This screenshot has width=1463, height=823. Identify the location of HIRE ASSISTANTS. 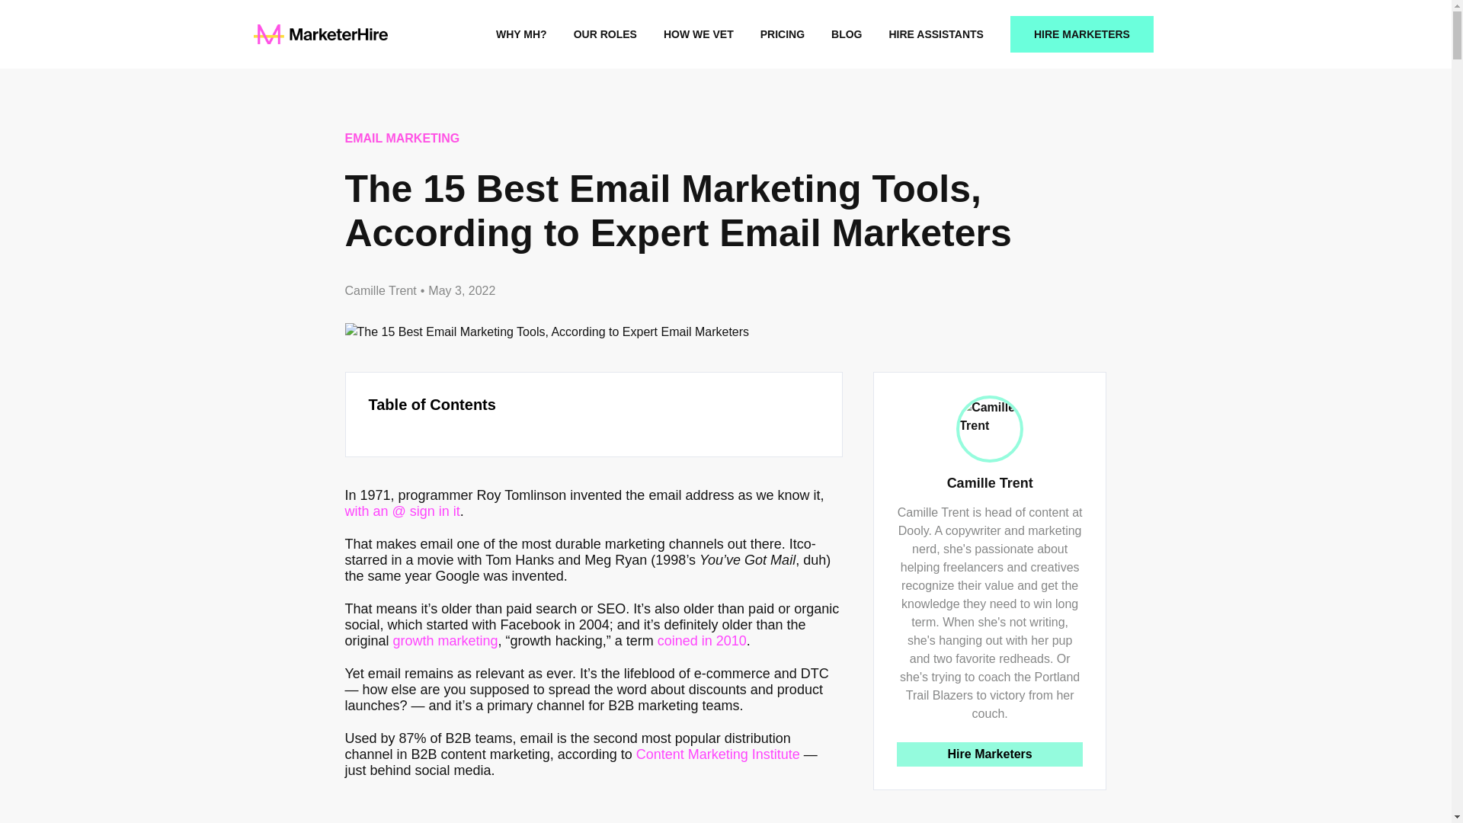
(936, 34).